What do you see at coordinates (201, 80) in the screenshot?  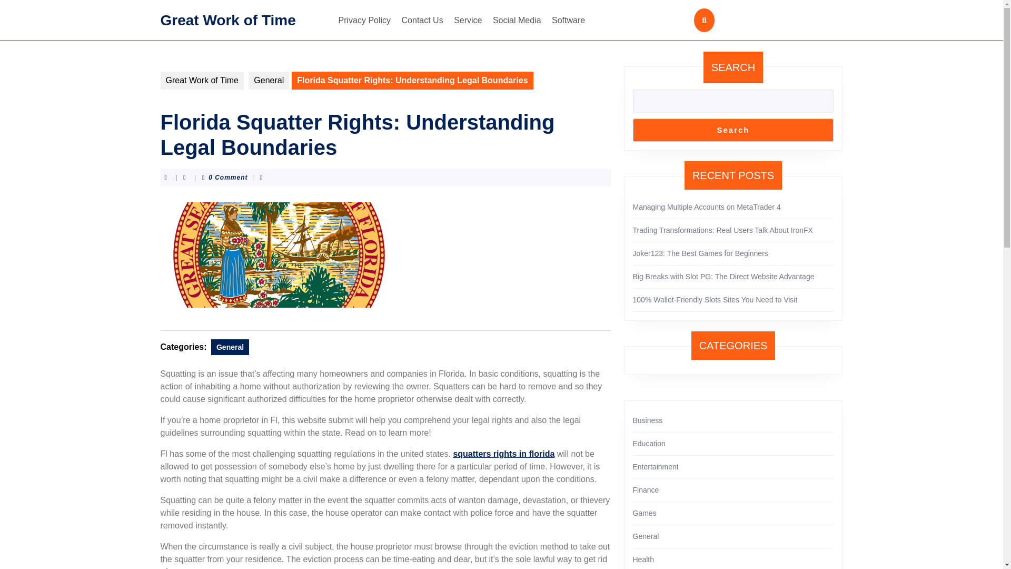 I see `Great Work of Time` at bounding box center [201, 80].